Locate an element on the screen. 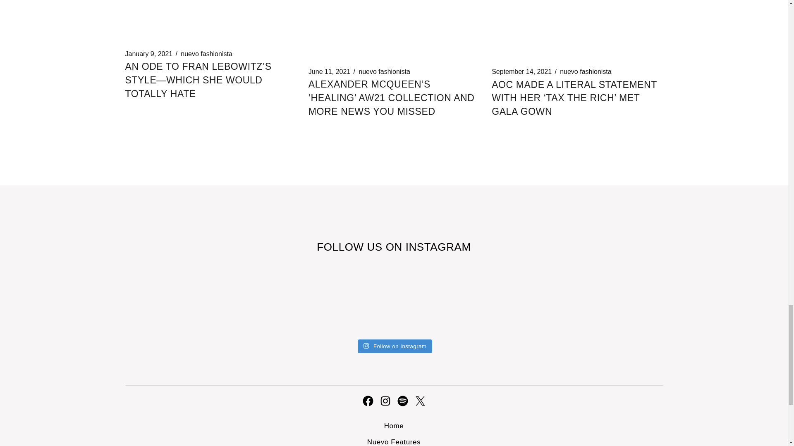 The height and width of the screenshot is (446, 794). June 11, 2021 is located at coordinates (329, 72).